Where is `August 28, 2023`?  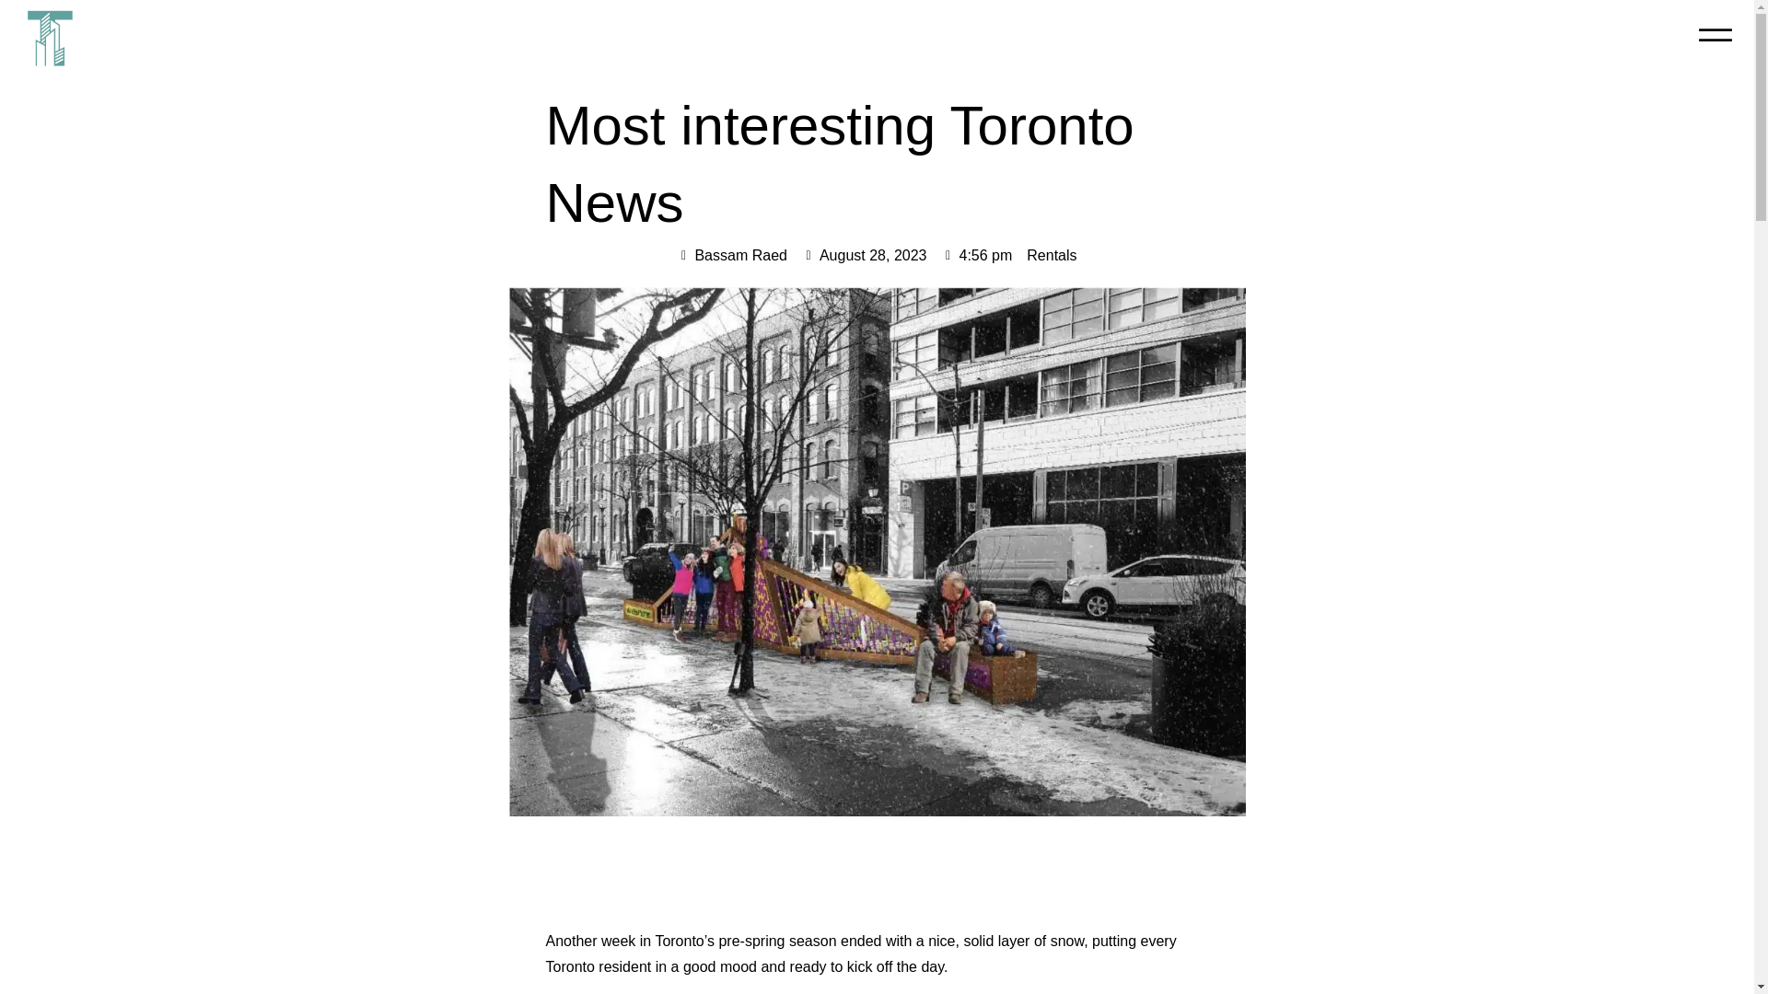
August 28, 2023 is located at coordinates (864, 255).